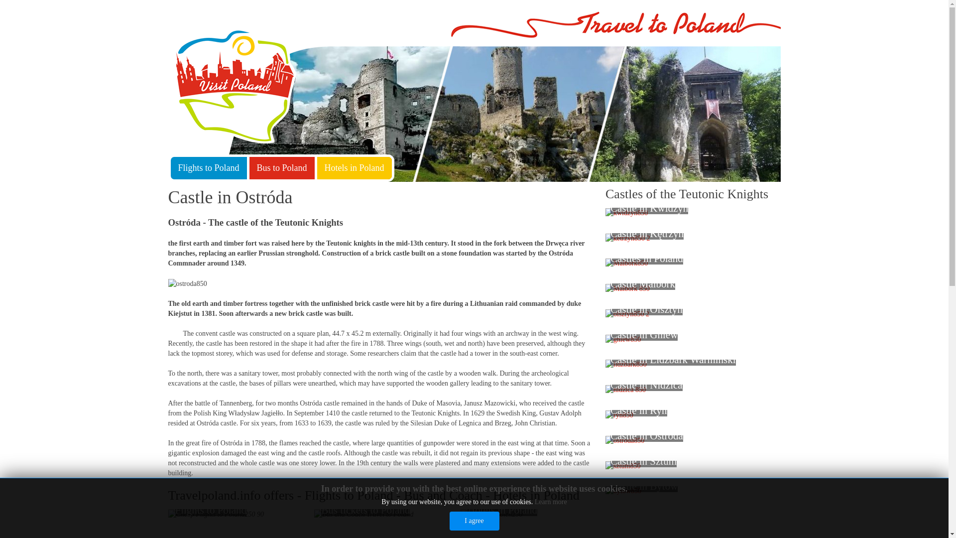 This screenshot has width=956, height=538. What do you see at coordinates (625, 390) in the screenshot?
I see `Castle in Nidzica` at bounding box center [625, 390].